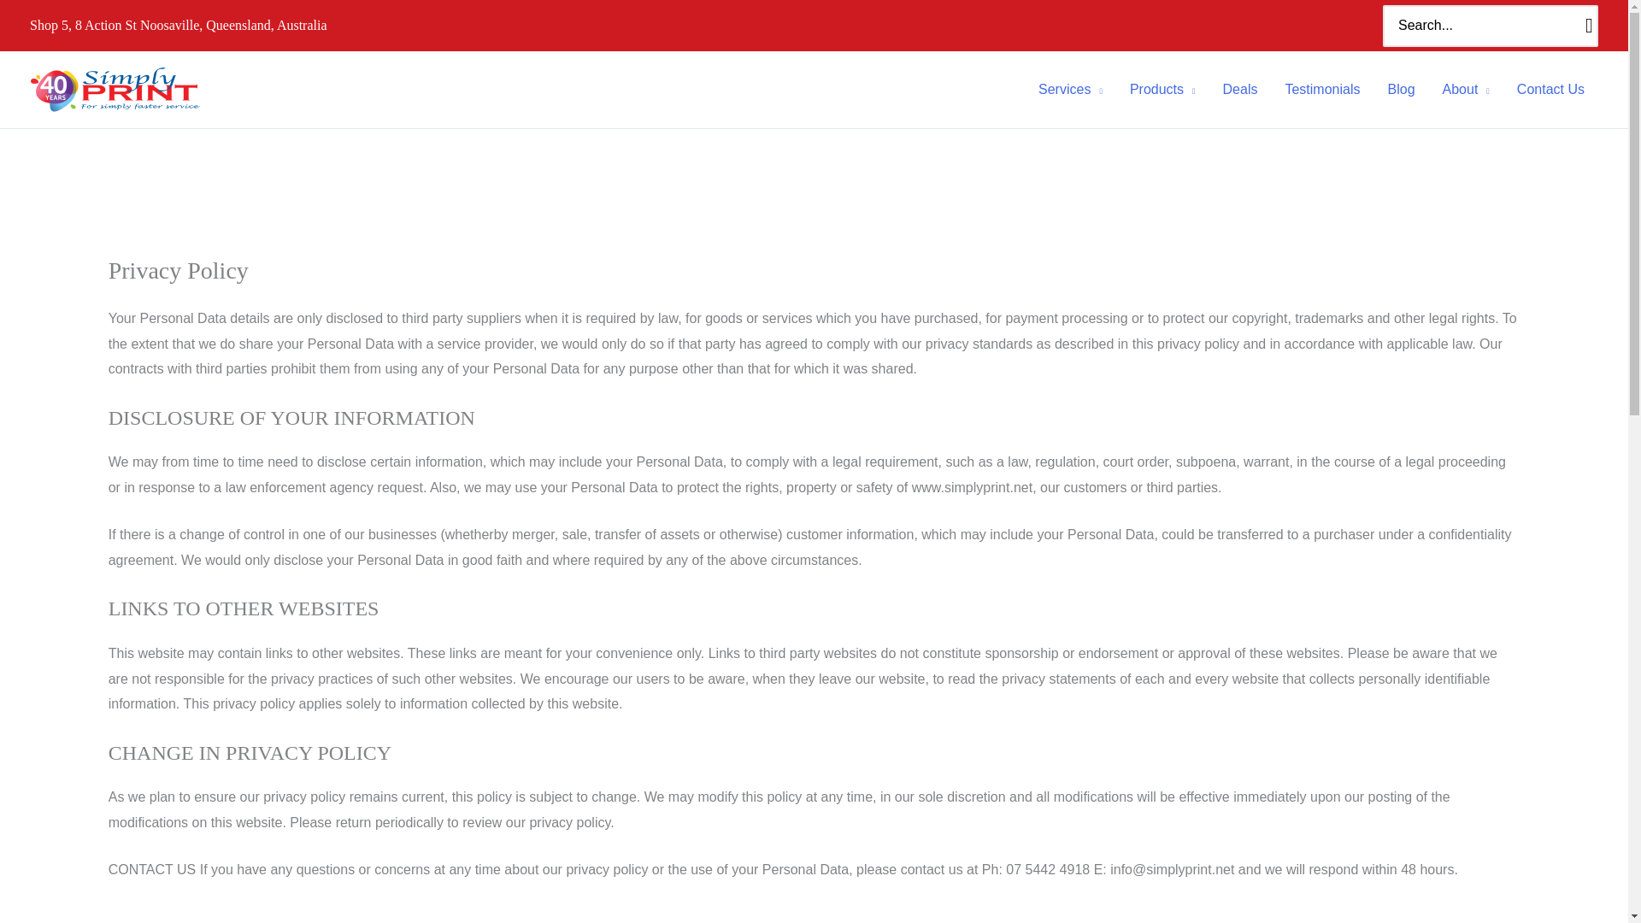 The width and height of the screenshot is (1641, 923). Describe the element at coordinates (1162, 89) in the screenshot. I see `Products` at that location.